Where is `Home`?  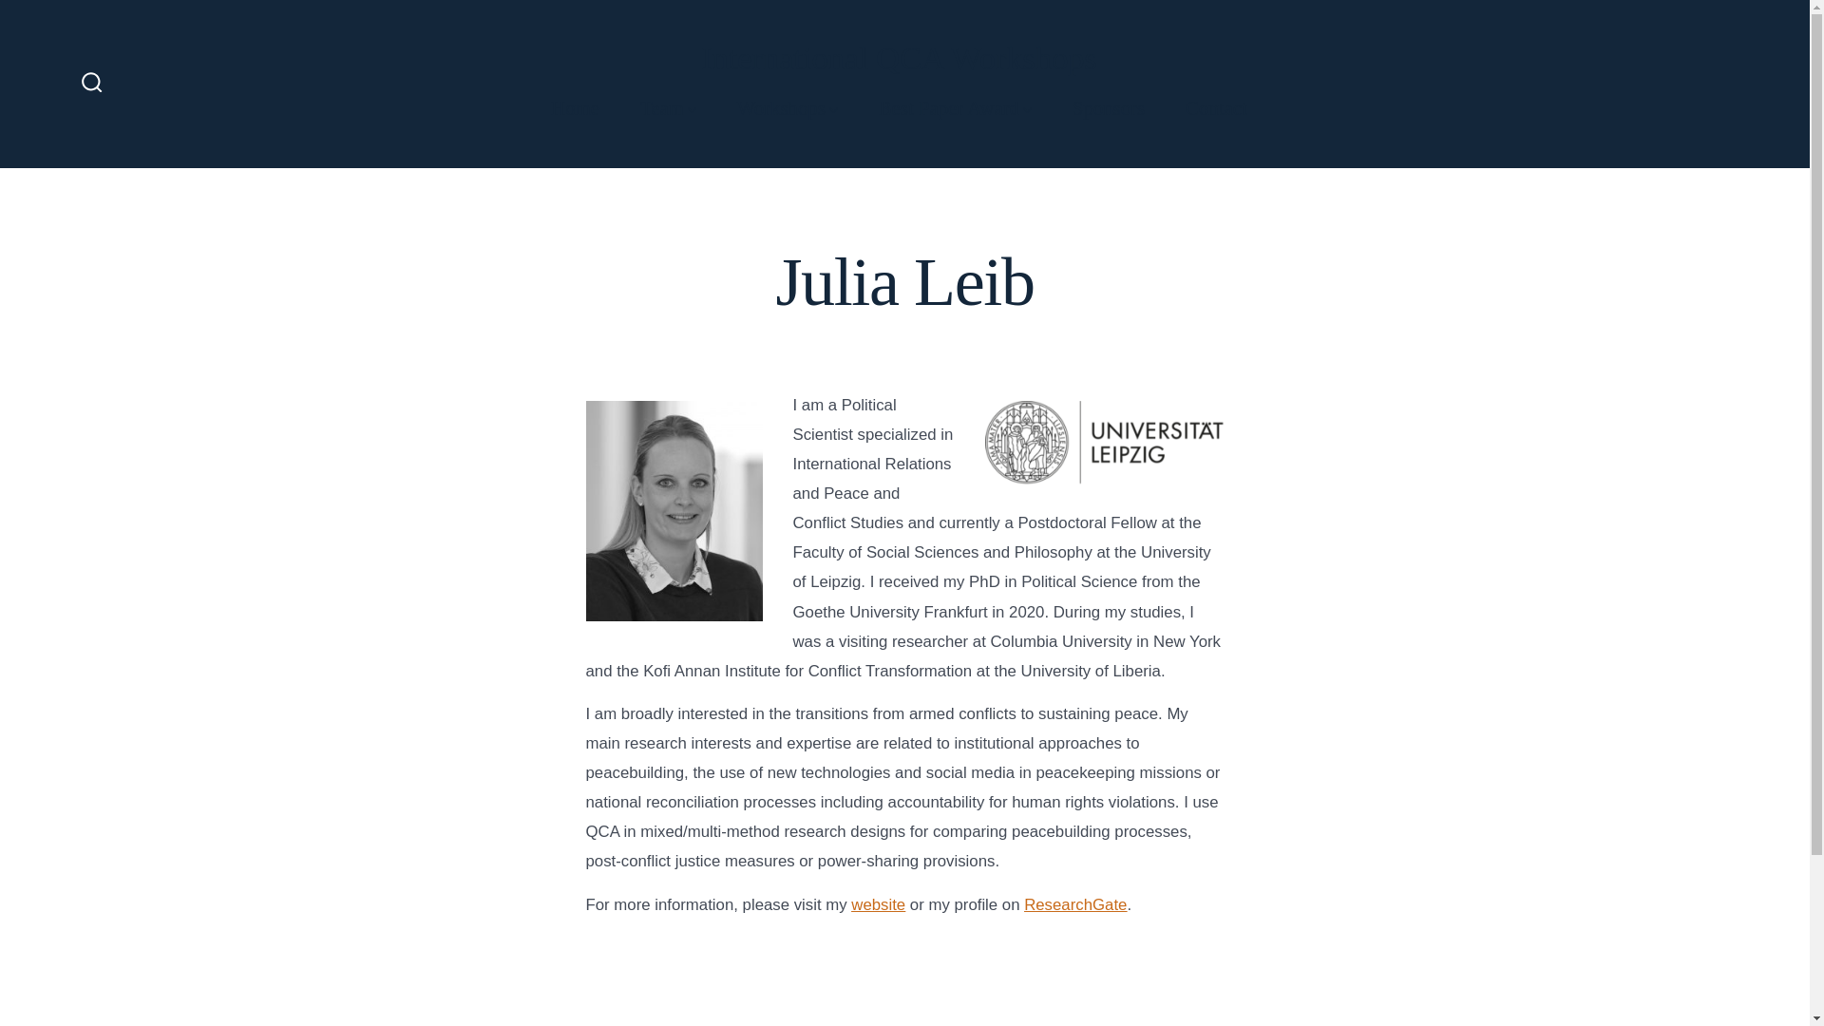 Home is located at coordinates (575, 108).